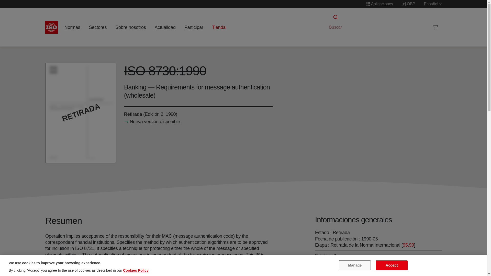 This screenshot has height=276, width=491. What do you see at coordinates (380, 4) in the screenshot?
I see `Portal de aplicaciones de ISO` at bounding box center [380, 4].